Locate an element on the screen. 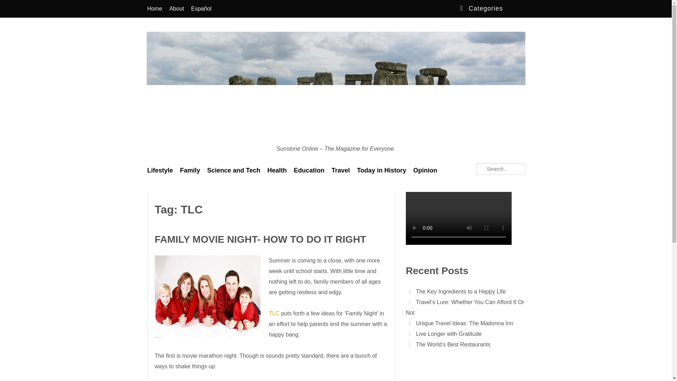  Today in History is located at coordinates (382, 170).